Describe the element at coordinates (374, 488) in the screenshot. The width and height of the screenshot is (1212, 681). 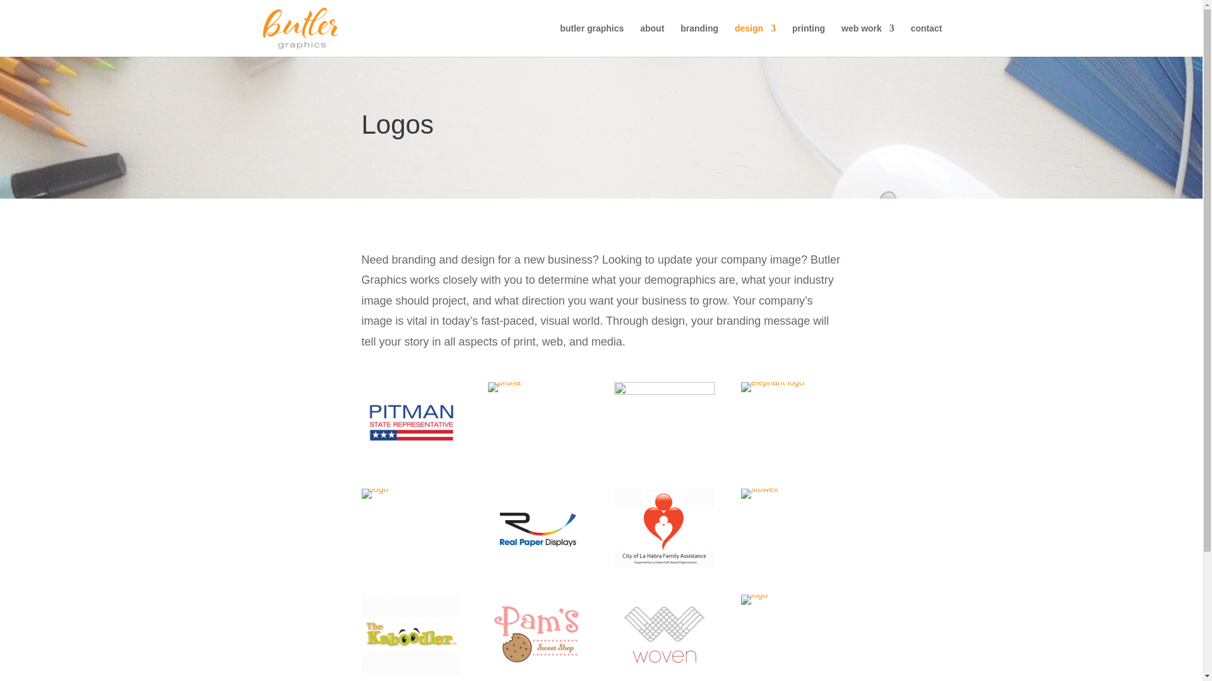
I see `Hodophylax` at that location.